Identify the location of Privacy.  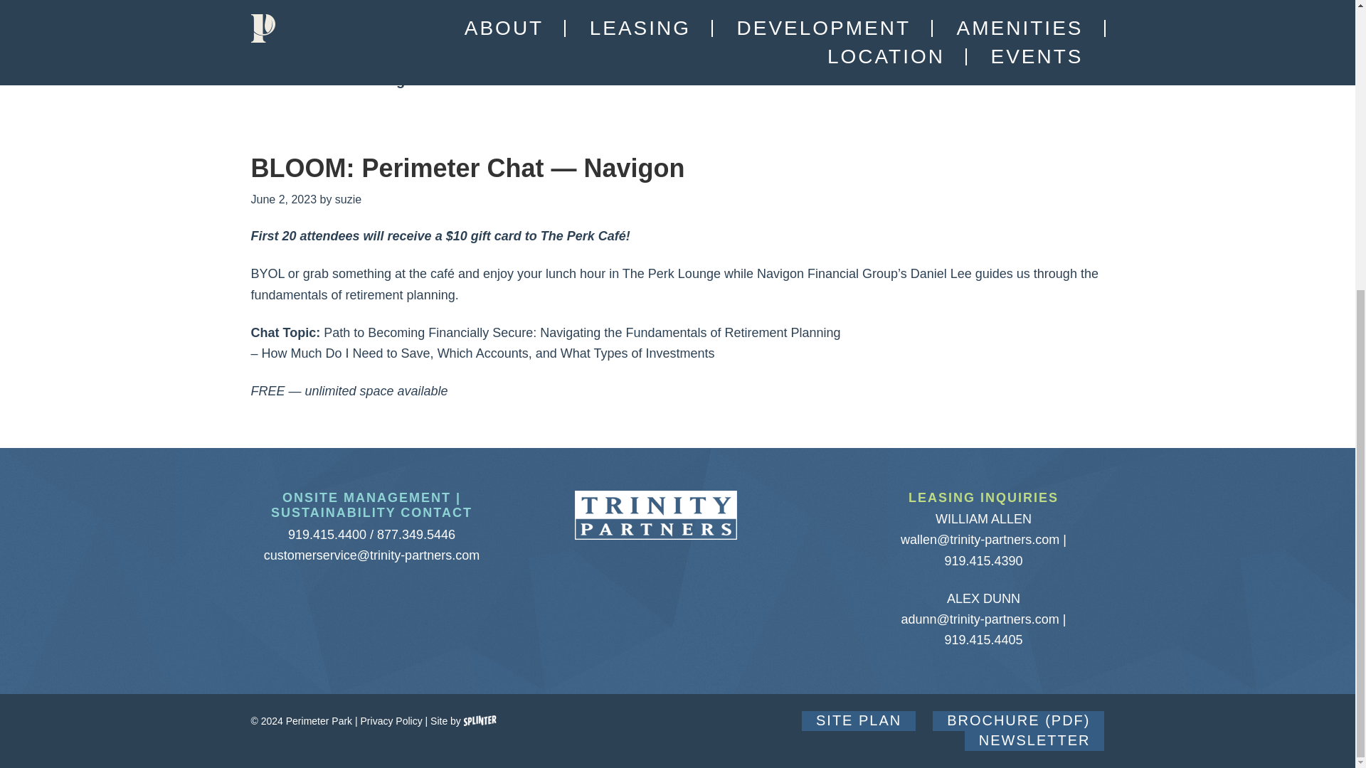
(391, 720).